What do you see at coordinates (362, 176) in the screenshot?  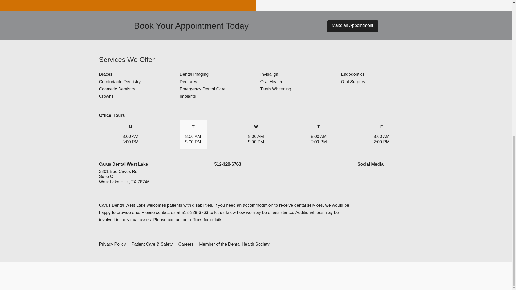 I see `Facebook` at bounding box center [362, 176].